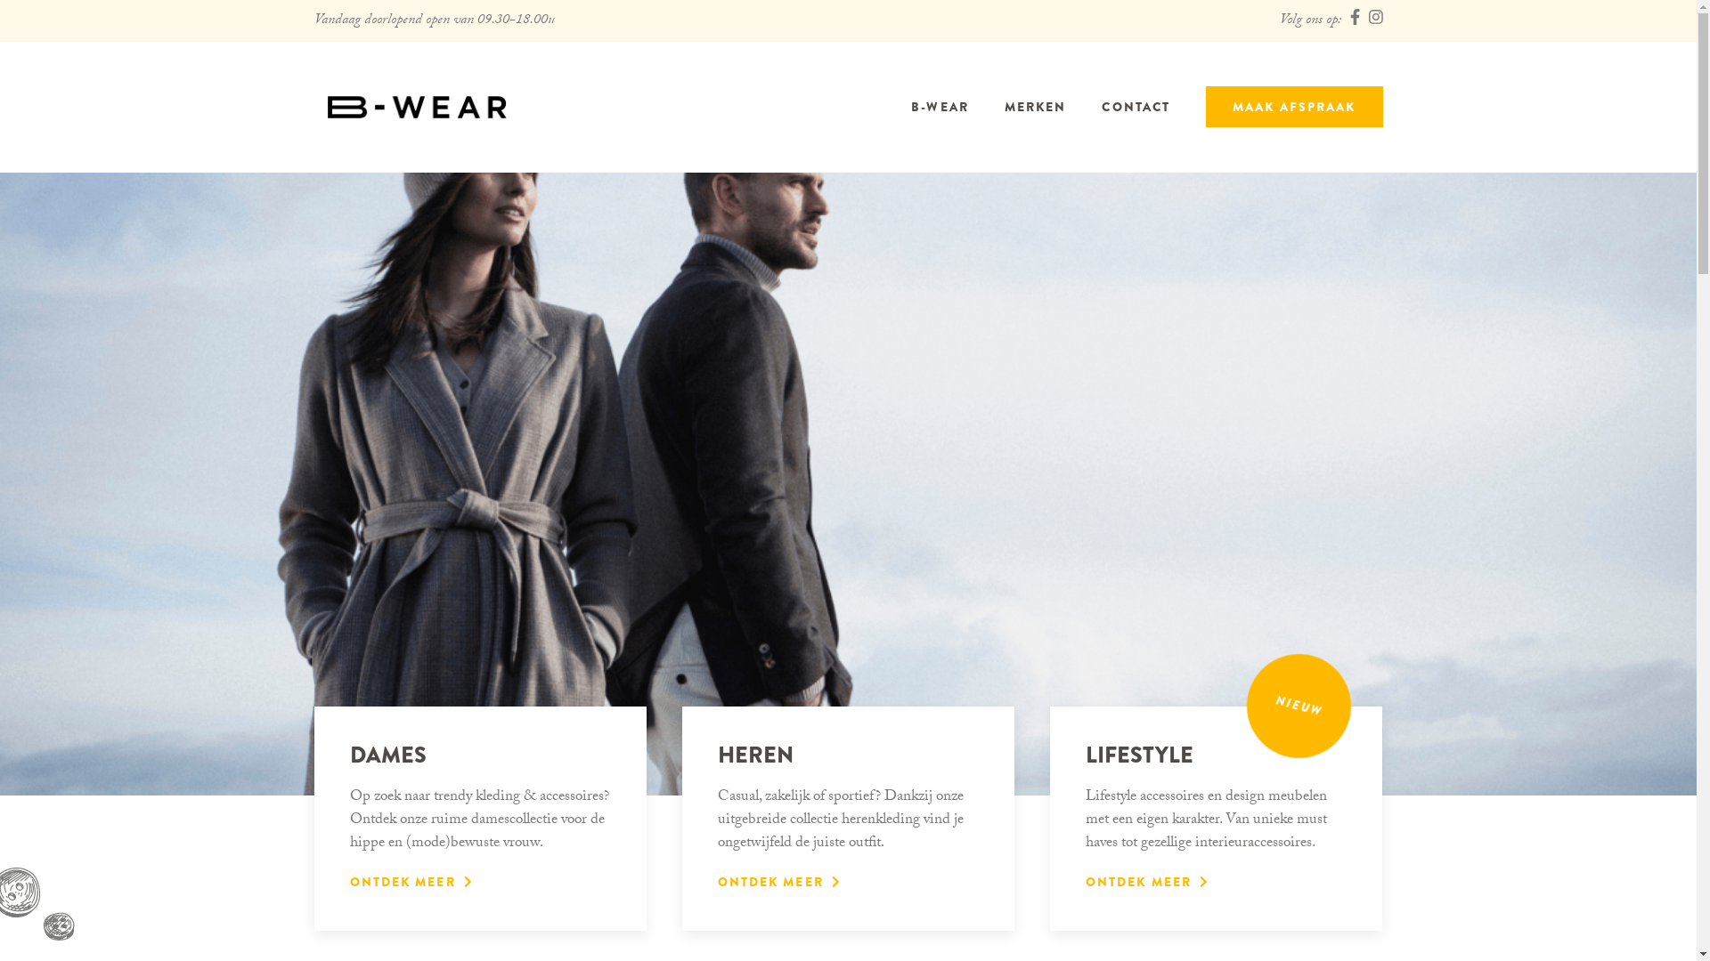 Image resolution: width=1710 pixels, height=961 pixels. What do you see at coordinates (940, 107) in the screenshot?
I see `B-WEAR` at bounding box center [940, 107].